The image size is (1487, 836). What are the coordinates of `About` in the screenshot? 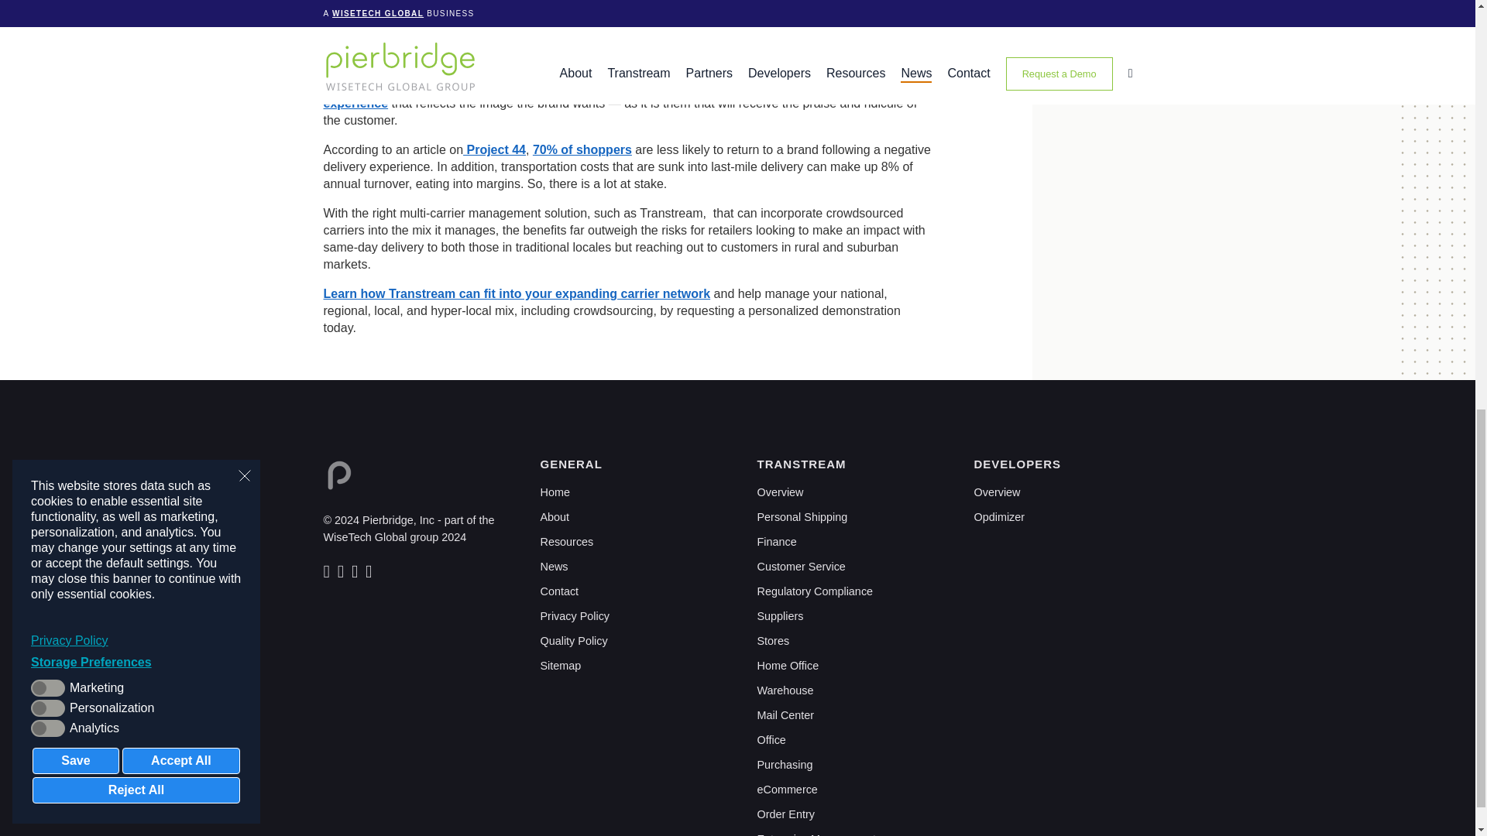 It's located at (555, 517).